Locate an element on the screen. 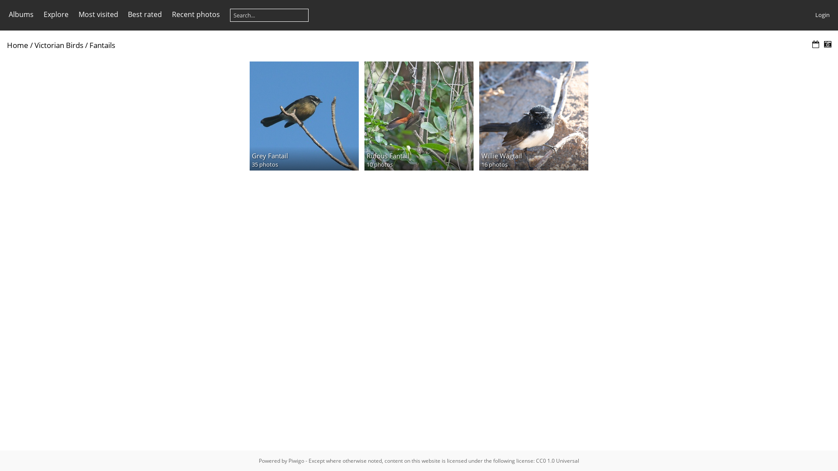 This screenshot has height=471, width=838. Login is located at coordinates (822, 15).